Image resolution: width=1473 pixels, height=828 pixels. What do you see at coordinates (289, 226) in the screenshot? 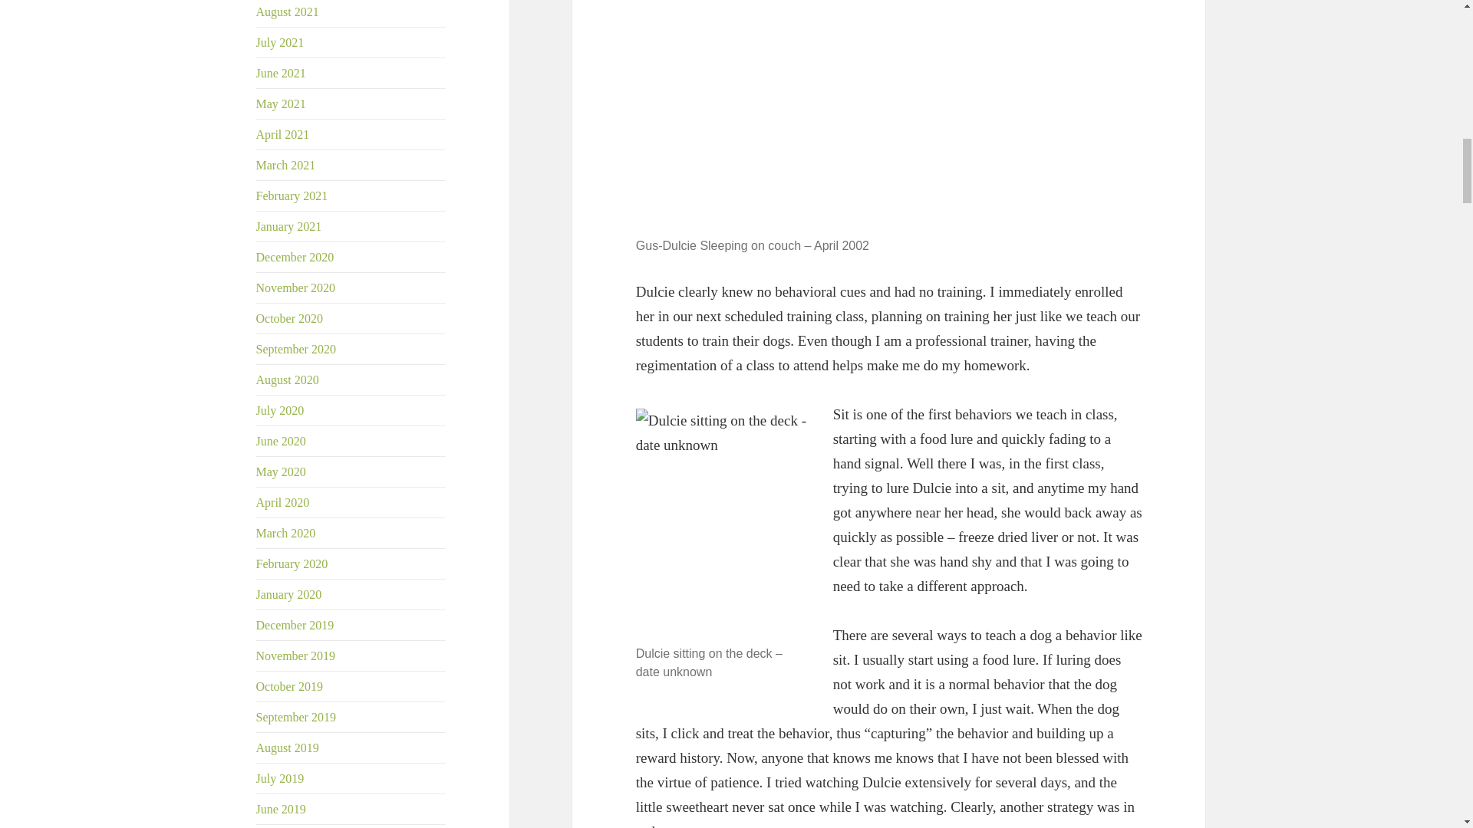
I see `January 2021` at bounding box center [289, 226].